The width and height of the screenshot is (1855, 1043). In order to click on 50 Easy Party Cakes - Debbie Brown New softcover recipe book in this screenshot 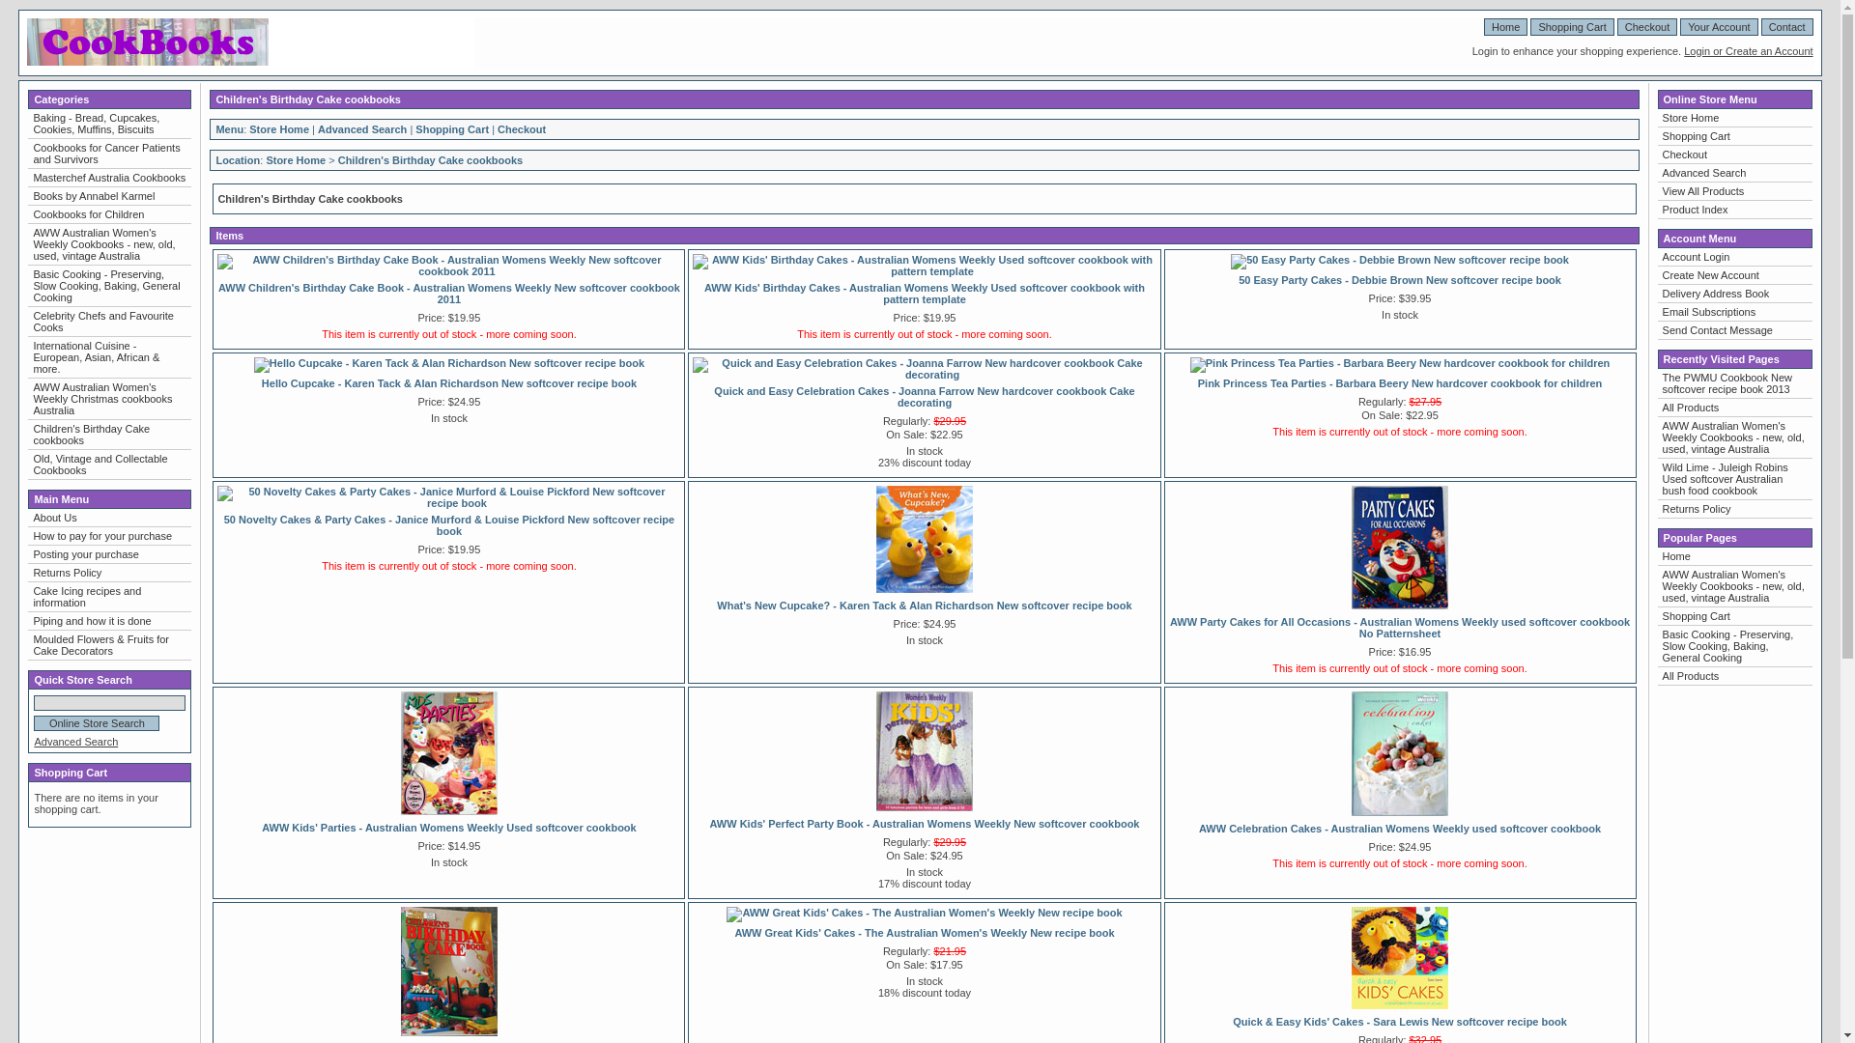, I will do `click(1400, 280)`.